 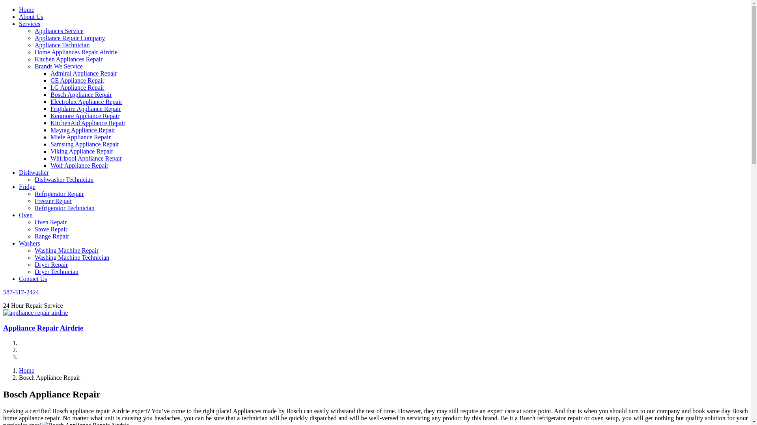 What do you see at coordinates (69, 59) in the screenshot?
I see `Kitchen Appliances Repair` at bounding box center [69, 59].